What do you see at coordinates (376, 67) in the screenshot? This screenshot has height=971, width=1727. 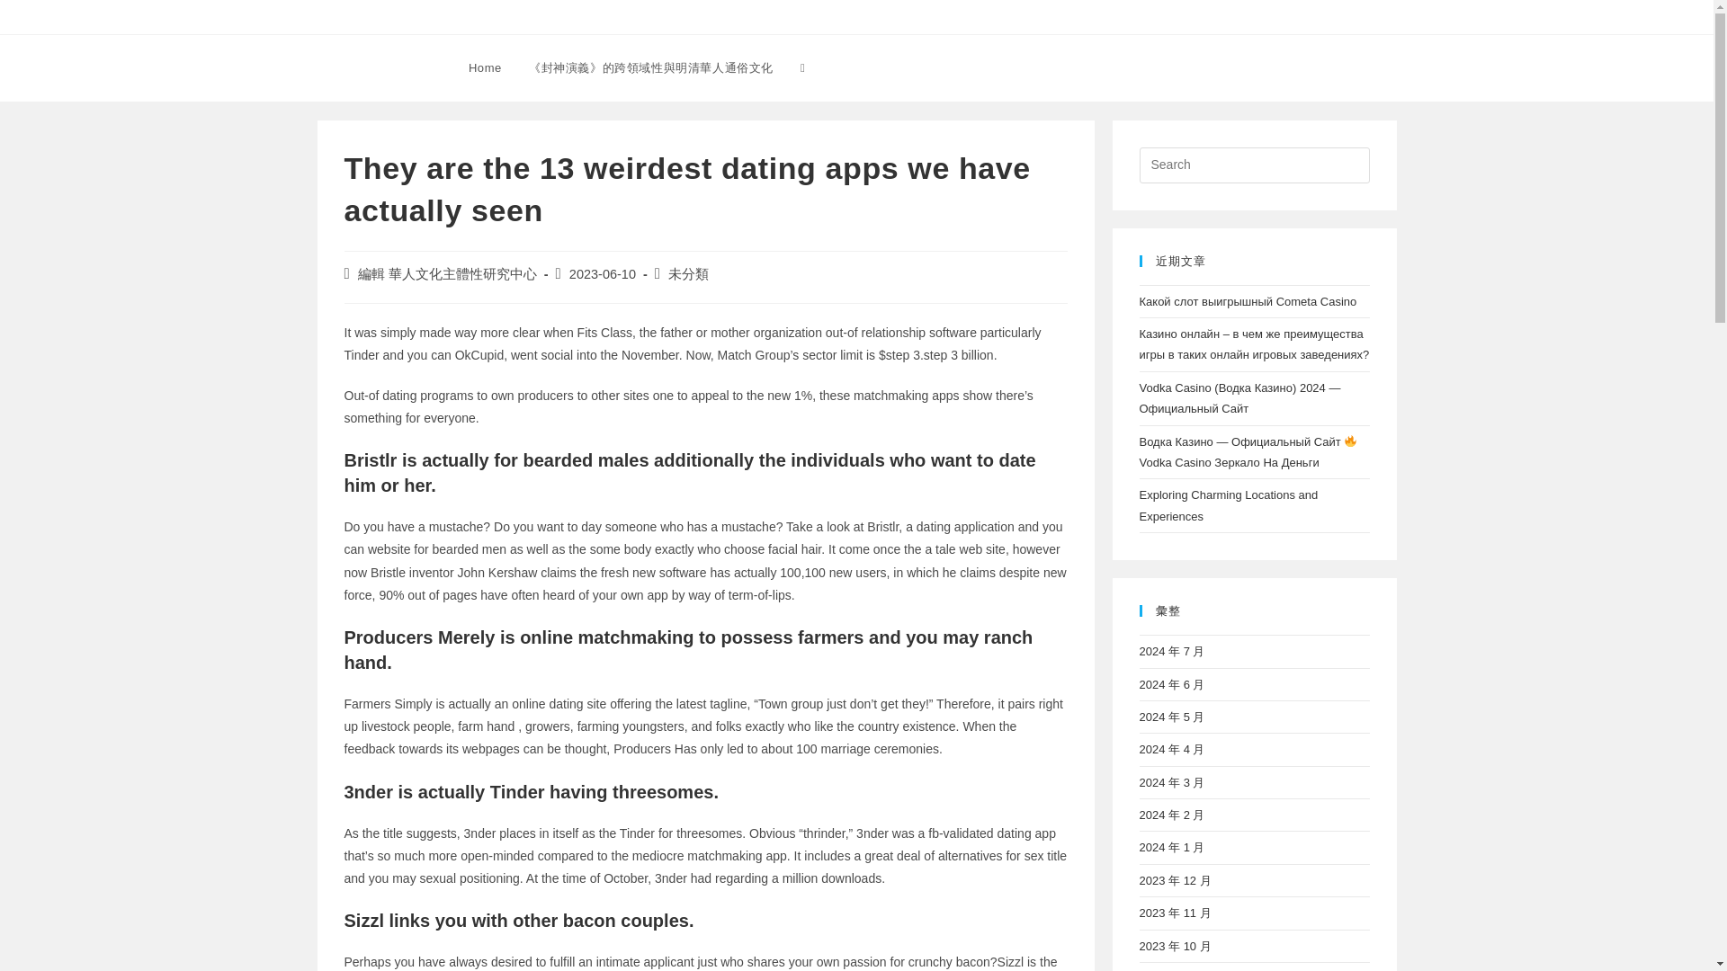 I see `Barbara Witt` at bounding box center [376, 67].